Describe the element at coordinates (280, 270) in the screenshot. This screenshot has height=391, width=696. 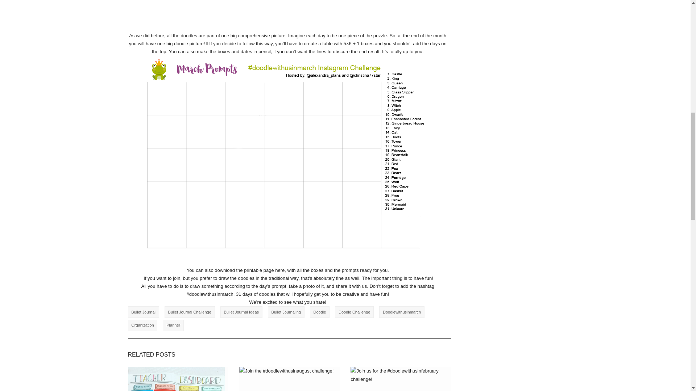
I see `here` at that location.